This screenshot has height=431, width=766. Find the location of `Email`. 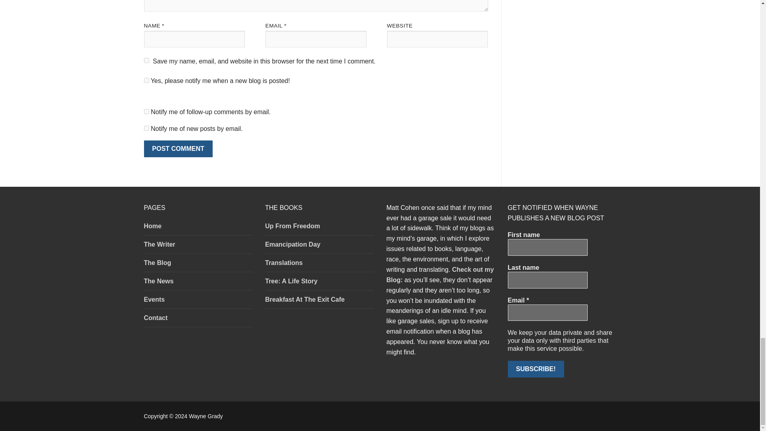

Email is located at coordinates (547, 312).